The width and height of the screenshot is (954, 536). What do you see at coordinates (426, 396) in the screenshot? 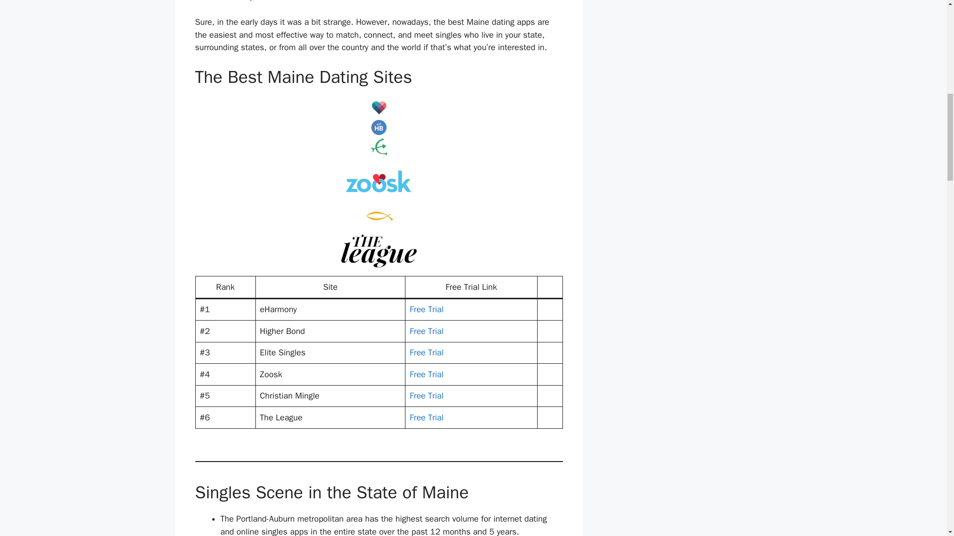
I see `Free Trial` at bounding box center [426, 396].